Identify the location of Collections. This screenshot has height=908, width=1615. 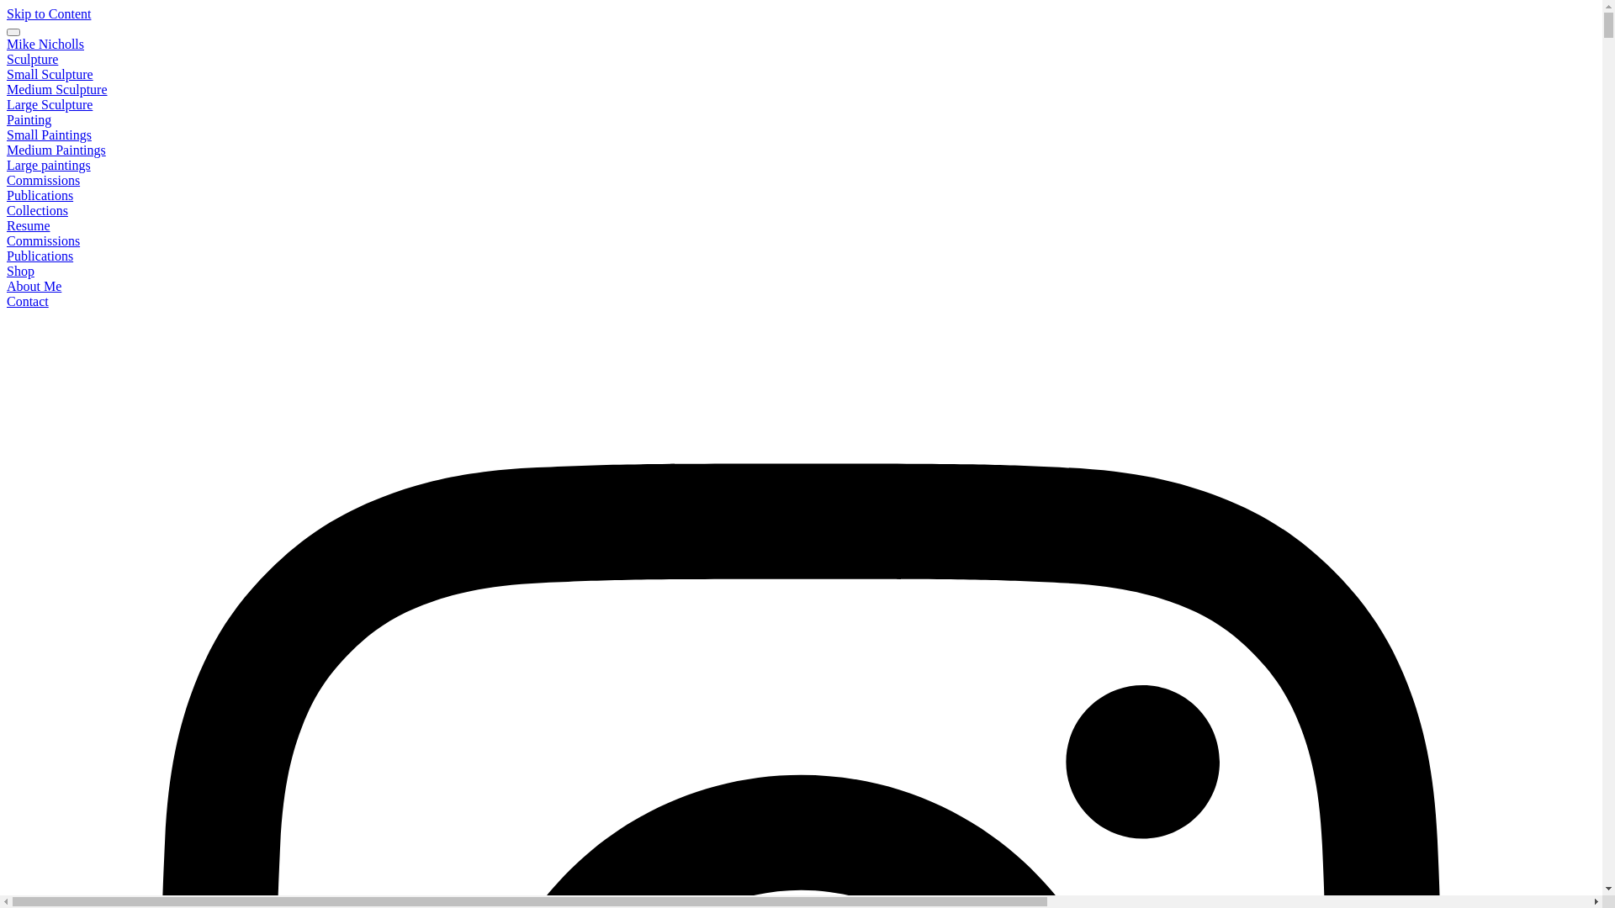
(37, 210).